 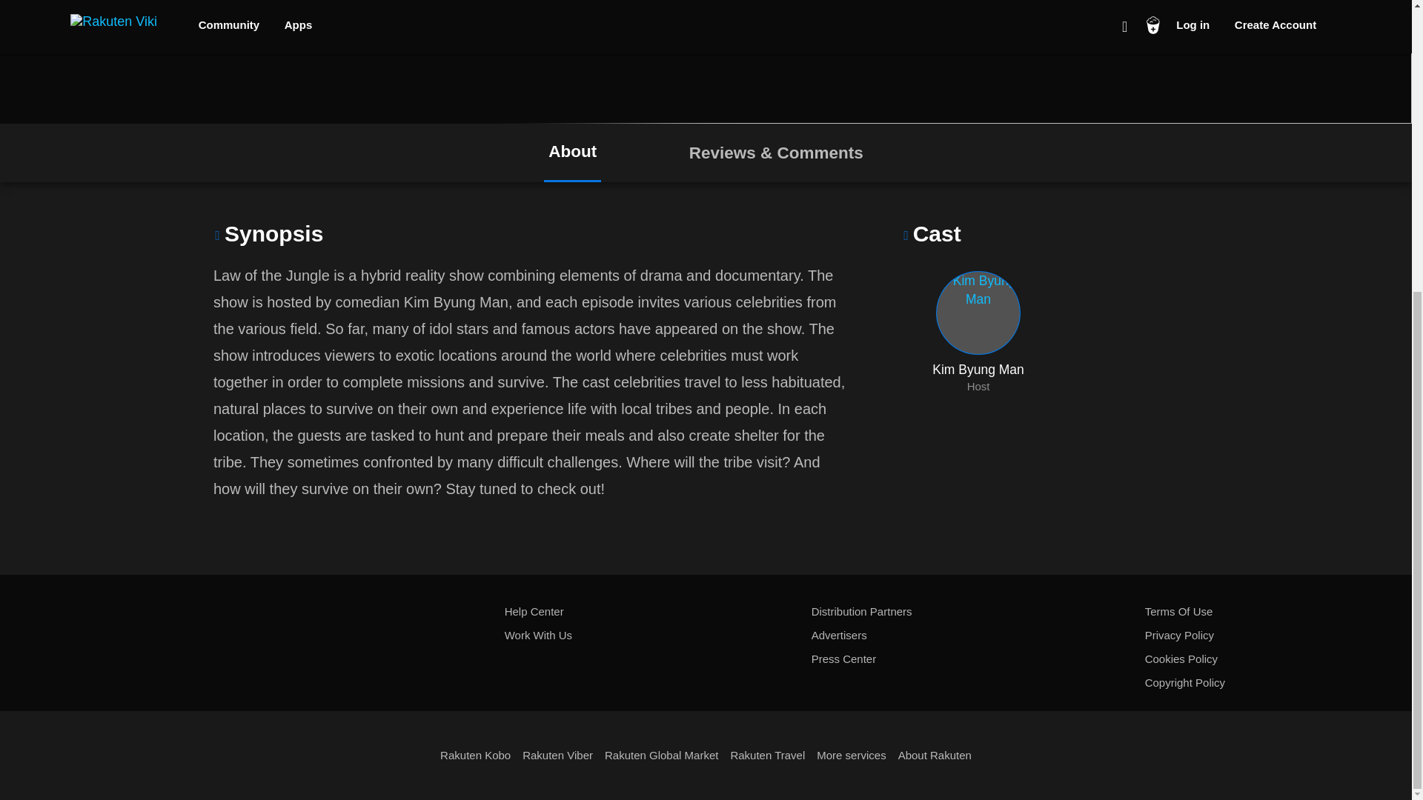 I want to click on Distribution Partners, so click(x=978, y=333).